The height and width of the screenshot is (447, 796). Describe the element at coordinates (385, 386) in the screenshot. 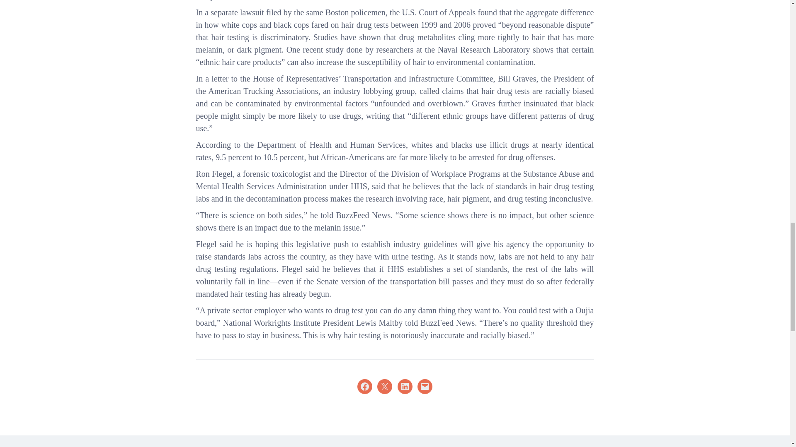

I see `Share on X` at that location.